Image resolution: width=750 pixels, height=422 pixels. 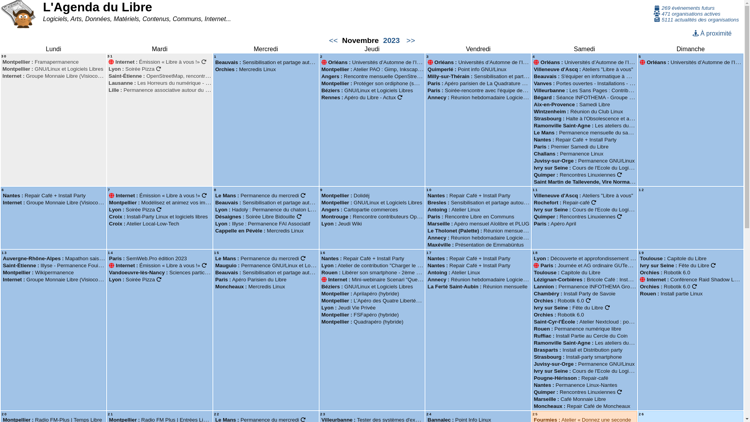 I want to click on Croix Install-Party Linux et logiciels libres, so click(x=159, y=216).